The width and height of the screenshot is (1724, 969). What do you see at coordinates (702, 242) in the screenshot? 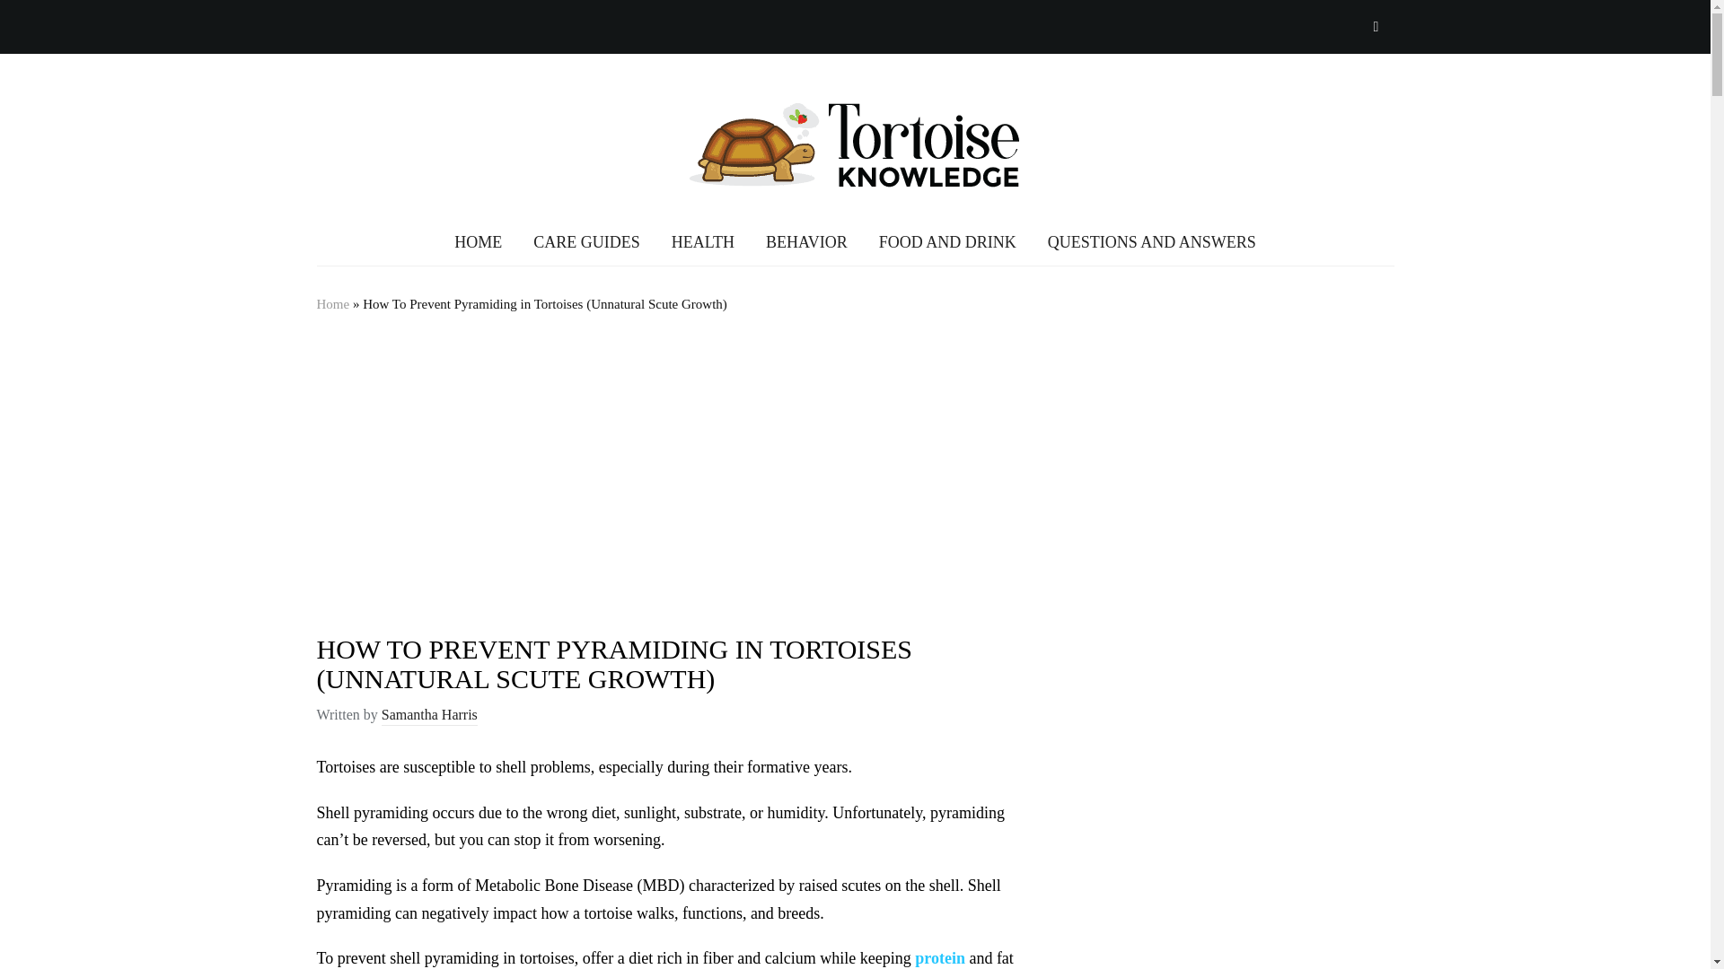
I see `HEALTH` at bounding box center [702, 242].